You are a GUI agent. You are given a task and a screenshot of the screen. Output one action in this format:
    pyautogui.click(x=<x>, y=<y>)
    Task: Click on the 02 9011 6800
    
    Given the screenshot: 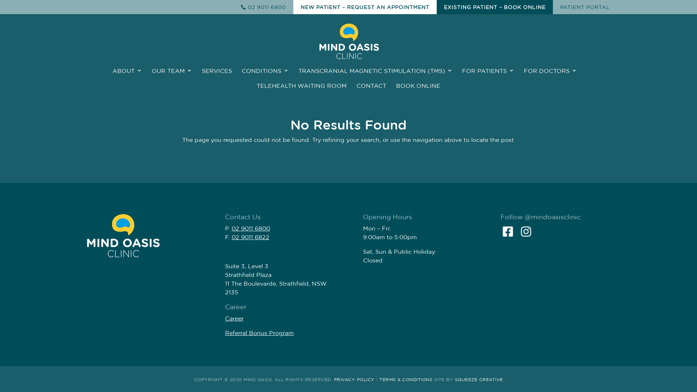 What is the action you would take?
    pyautogui.click(x=264, y=9)
    